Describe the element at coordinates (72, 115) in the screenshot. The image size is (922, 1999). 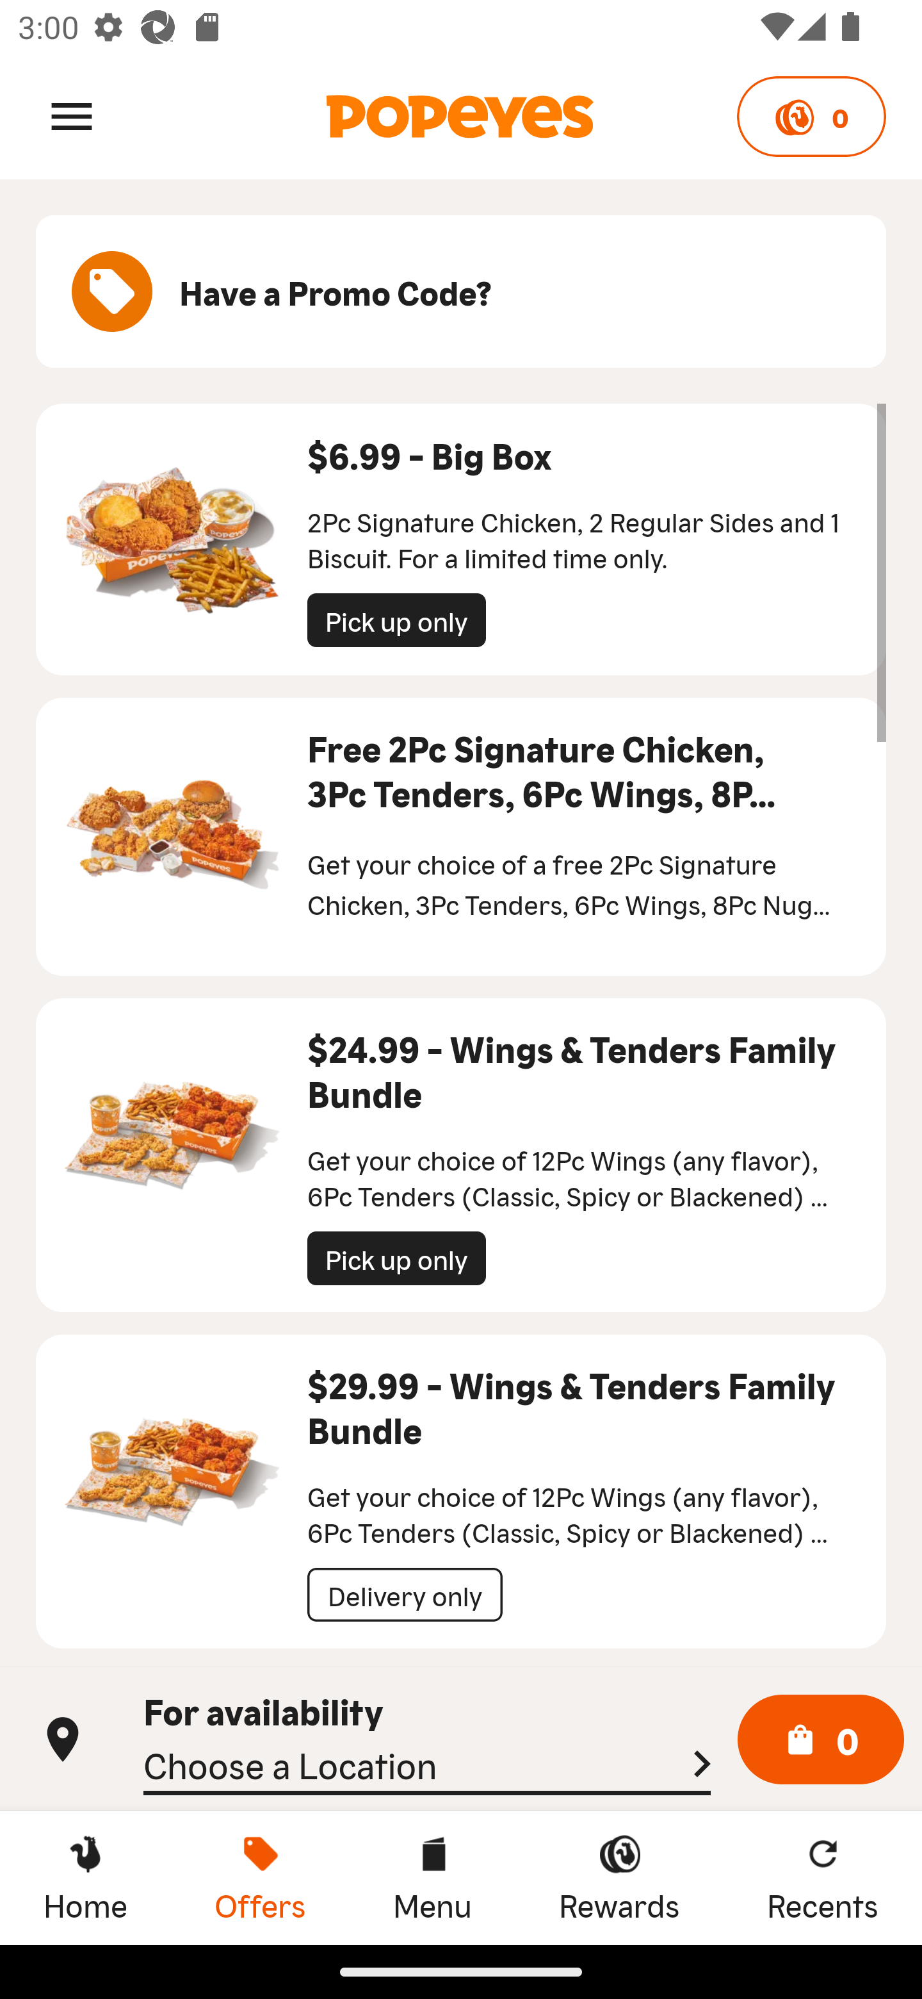
I see `Menu ` at that location.